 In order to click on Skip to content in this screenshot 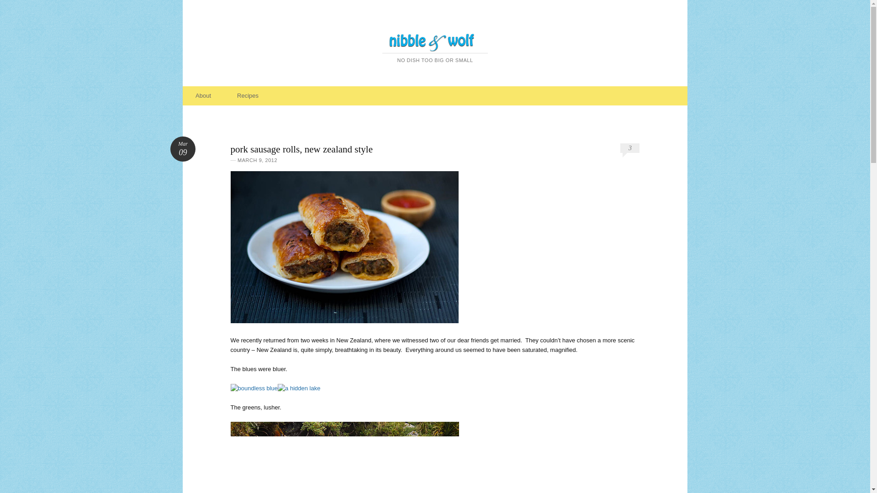, I will do `click(183, 149)`.